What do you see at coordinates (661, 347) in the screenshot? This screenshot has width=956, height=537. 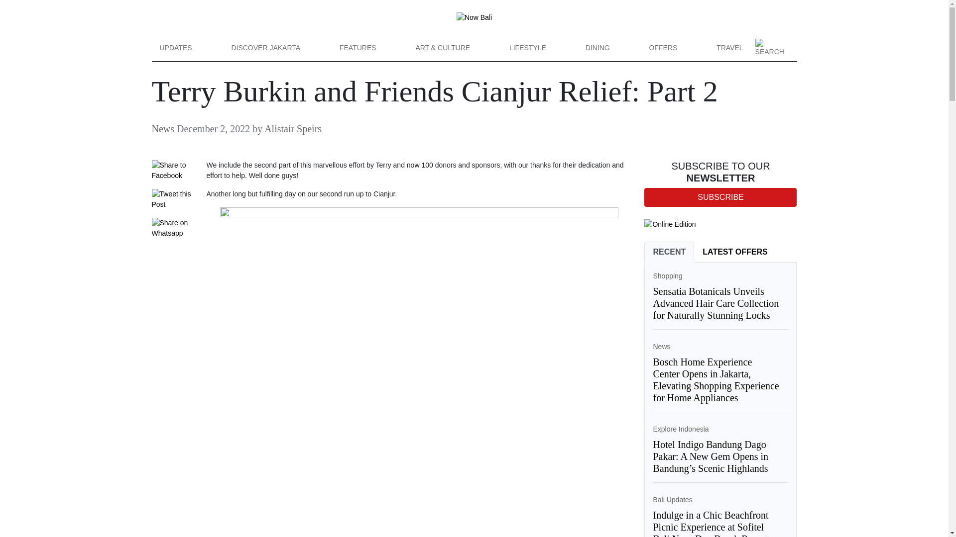 I see `News` at bounding box center [661, 347].